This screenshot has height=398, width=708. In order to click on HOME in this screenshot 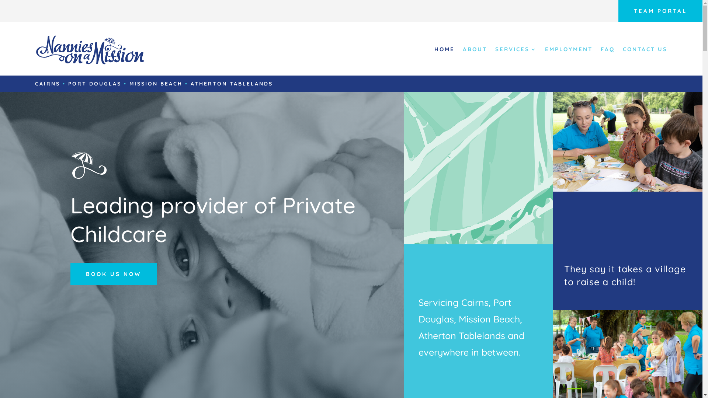, I will do `click(445, 49)`.